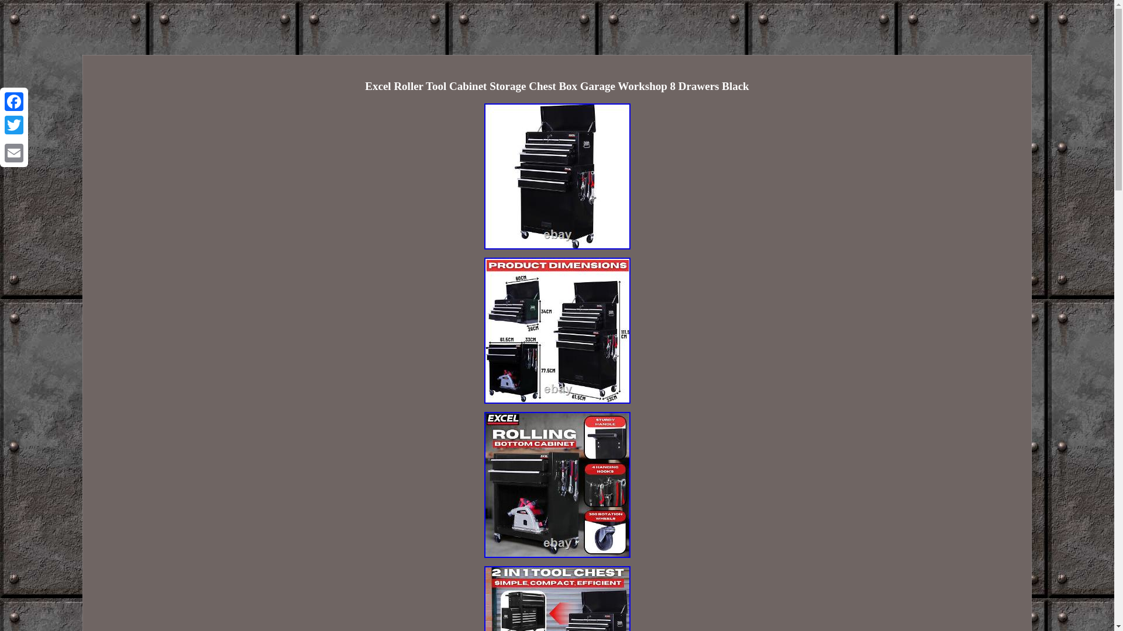  Describe the element at coordinates (14, 125) in the screenshot. I see `Twitter` at that location.